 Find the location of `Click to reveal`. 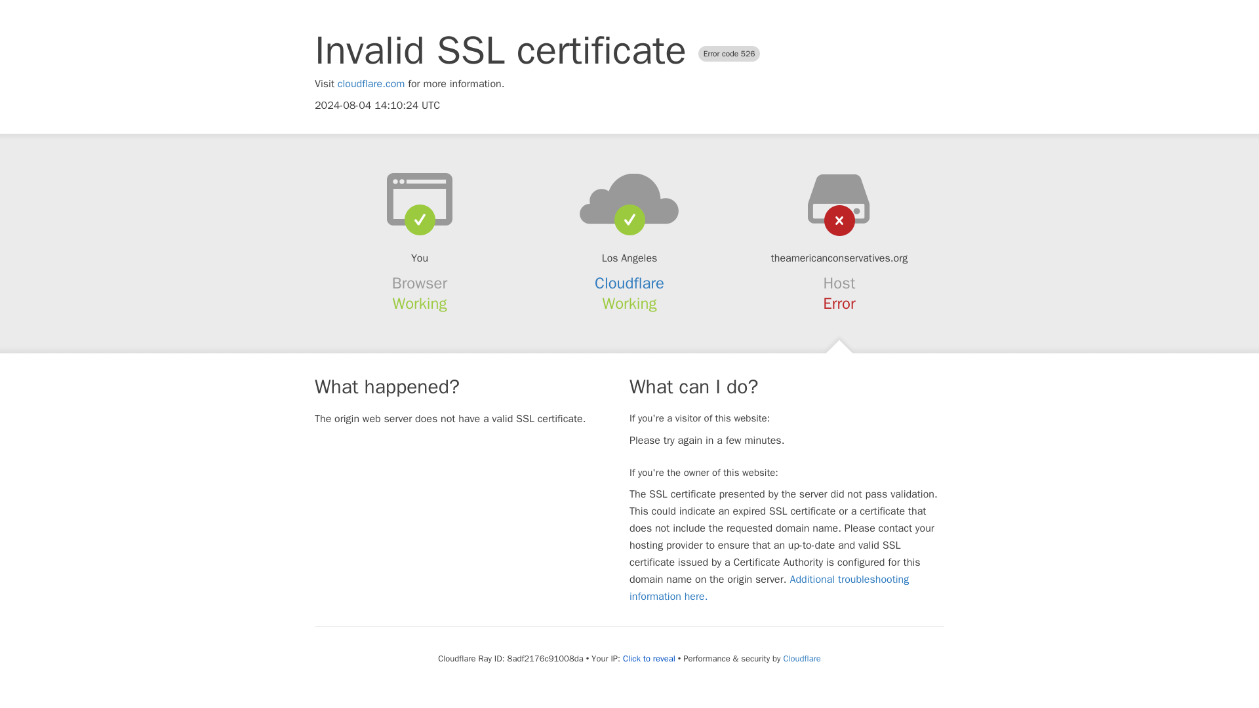

Click to reveal is located at coordinates (647, 658).